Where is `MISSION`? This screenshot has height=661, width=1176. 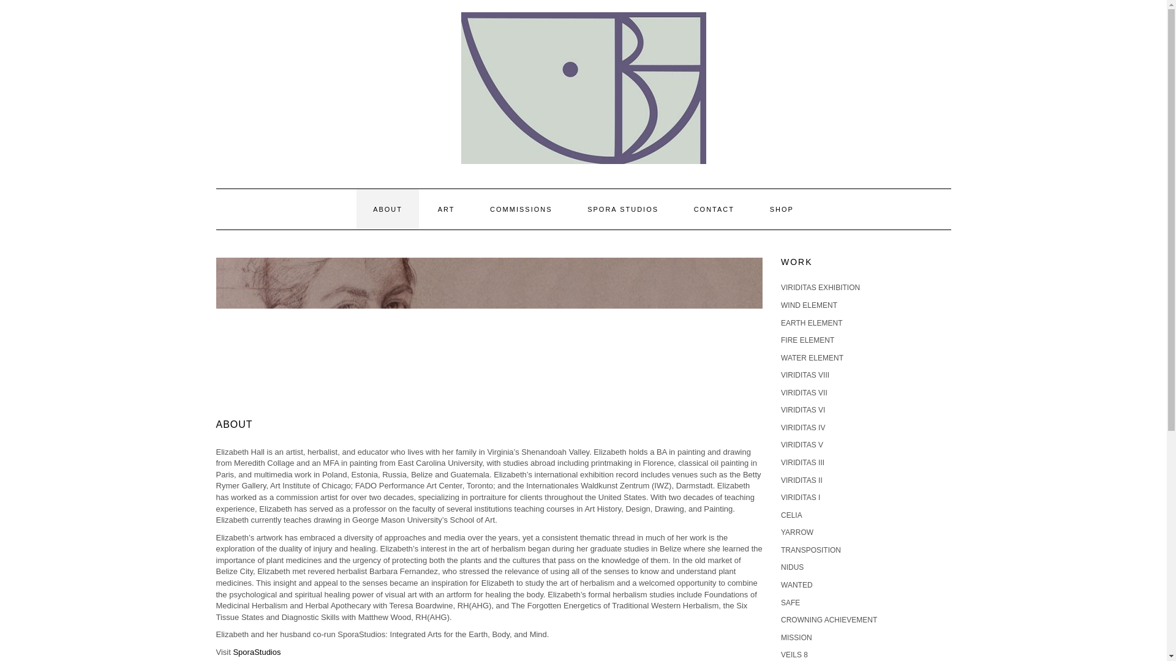 MISSION is located at coordinates (796, 637).